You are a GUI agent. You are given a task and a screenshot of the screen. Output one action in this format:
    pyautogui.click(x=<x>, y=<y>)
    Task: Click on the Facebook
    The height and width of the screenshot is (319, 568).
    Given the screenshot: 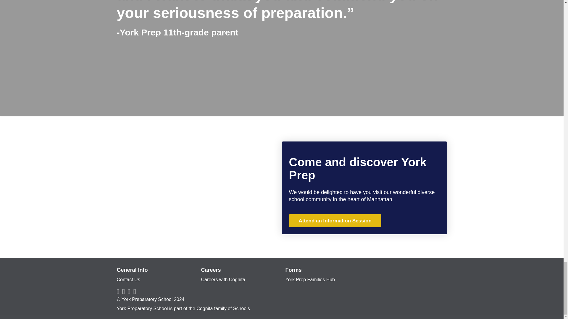 What is the action you would take?
    pyautogui.click(x=118, y=291)
    